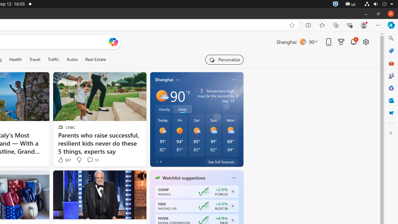  I want to click on Open Copilot, so click(113, 42).